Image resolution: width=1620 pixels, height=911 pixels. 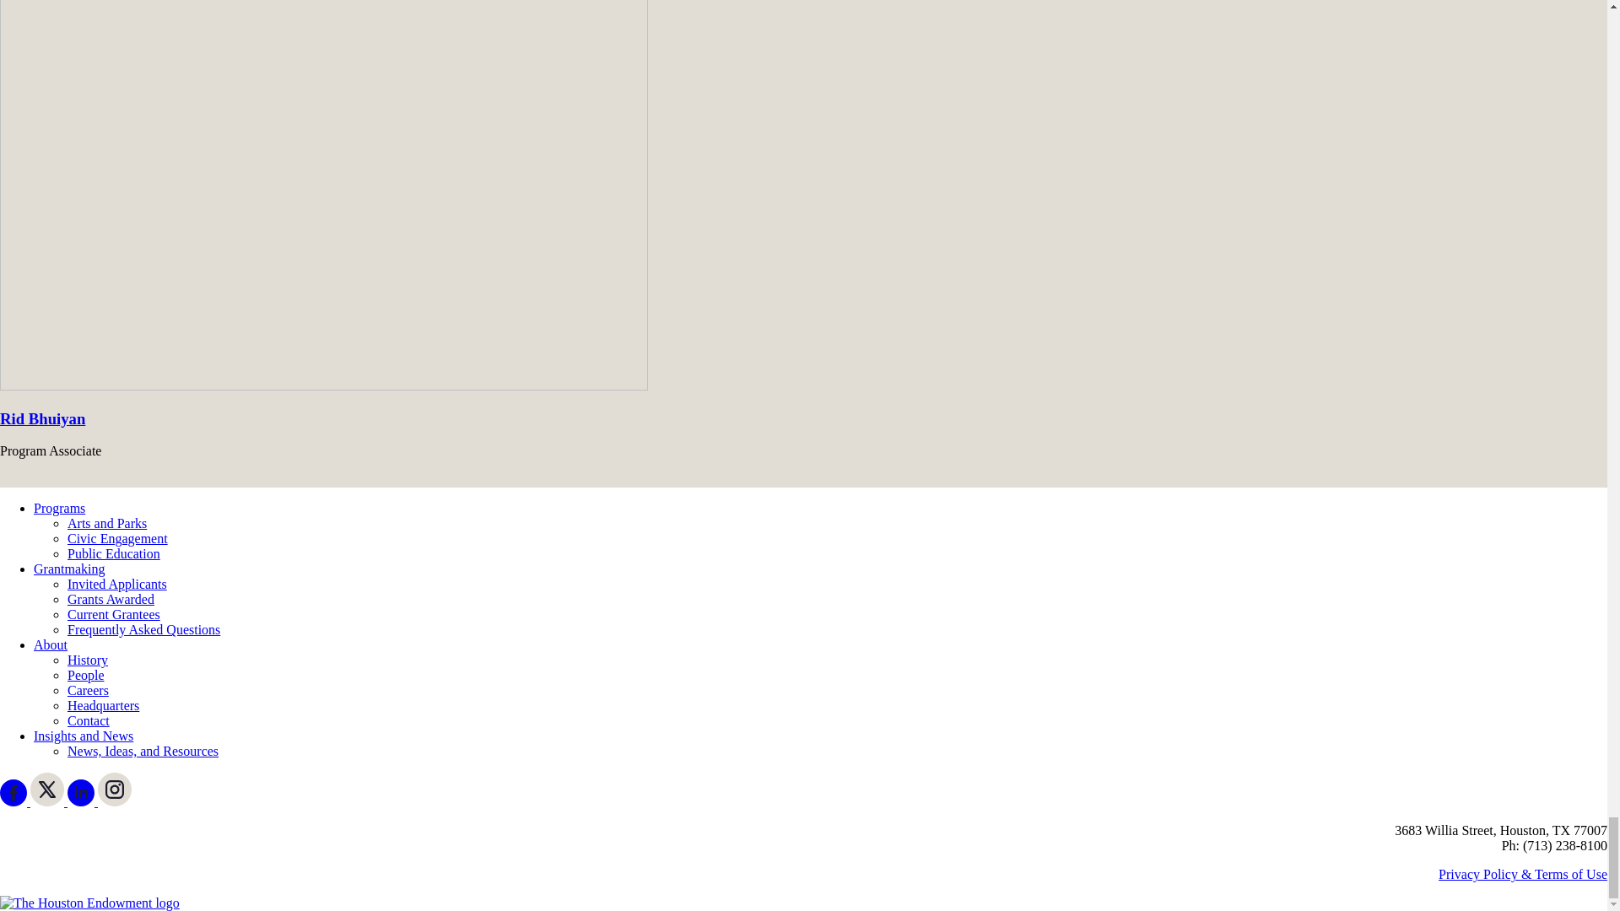 What do you see at coordinates (107, 523) in the screenshot?
I see `Arts and Parks` at bounding box center [107, 523].